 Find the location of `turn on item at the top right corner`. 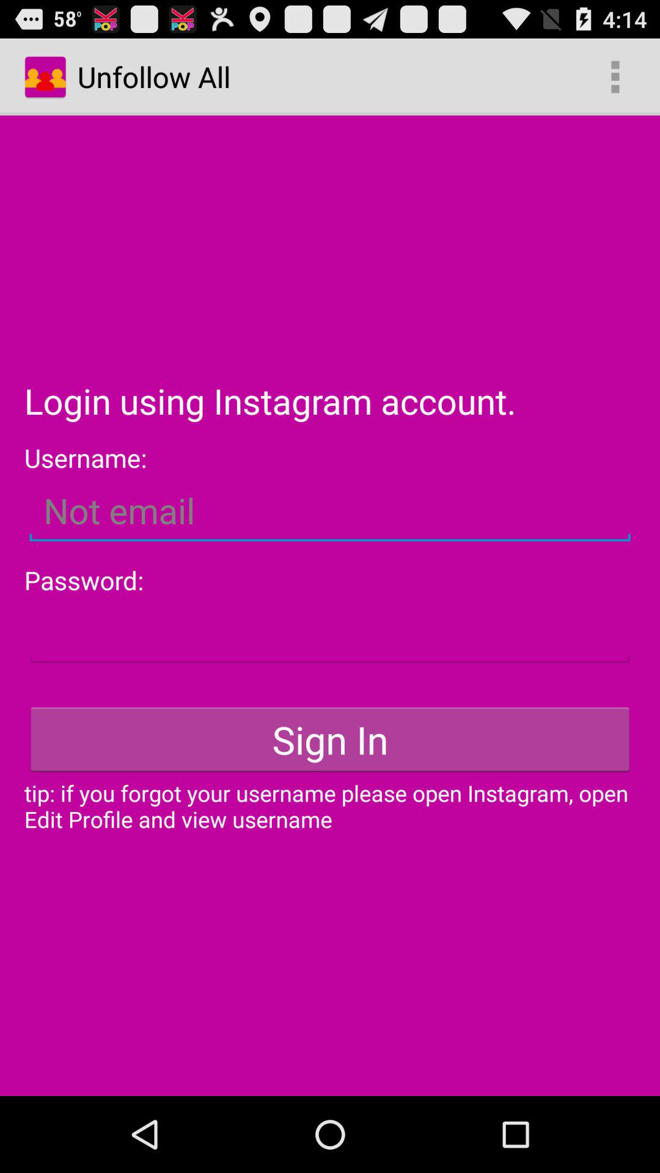

turn on item at the top right corner is located at coordinates (615, 77).